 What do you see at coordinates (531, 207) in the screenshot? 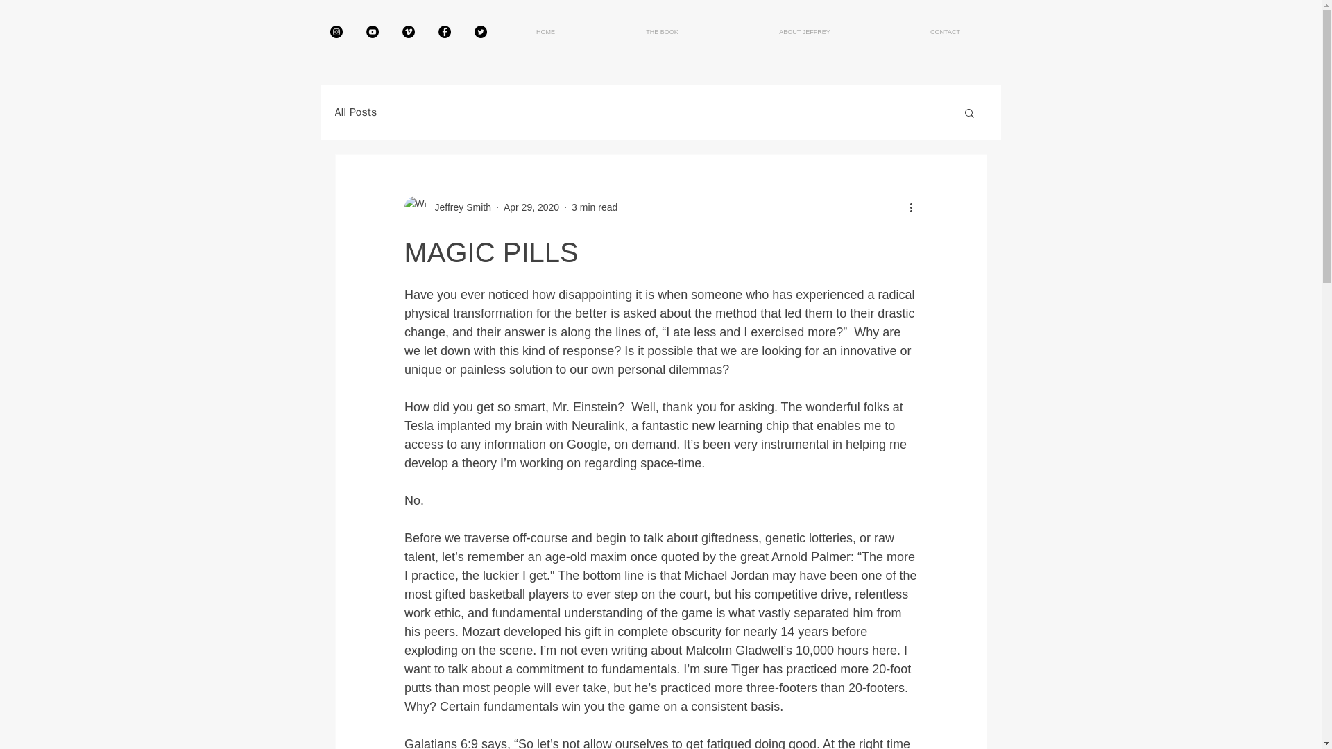
I see `Apr 29, 2020` at bounding box center [531, 207].